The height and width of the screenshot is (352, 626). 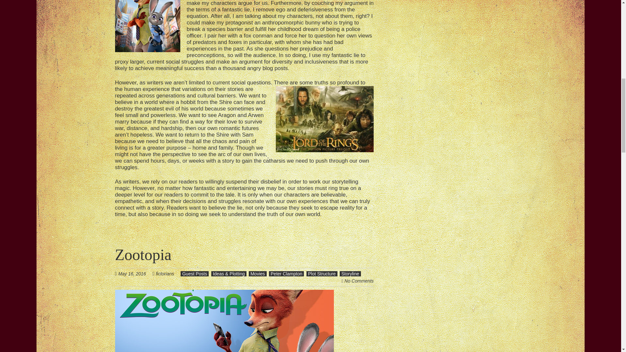 What do you see at coordinates (165, 273) in the screenshot?
I see `fictorians` at bounding box center [165, 273].